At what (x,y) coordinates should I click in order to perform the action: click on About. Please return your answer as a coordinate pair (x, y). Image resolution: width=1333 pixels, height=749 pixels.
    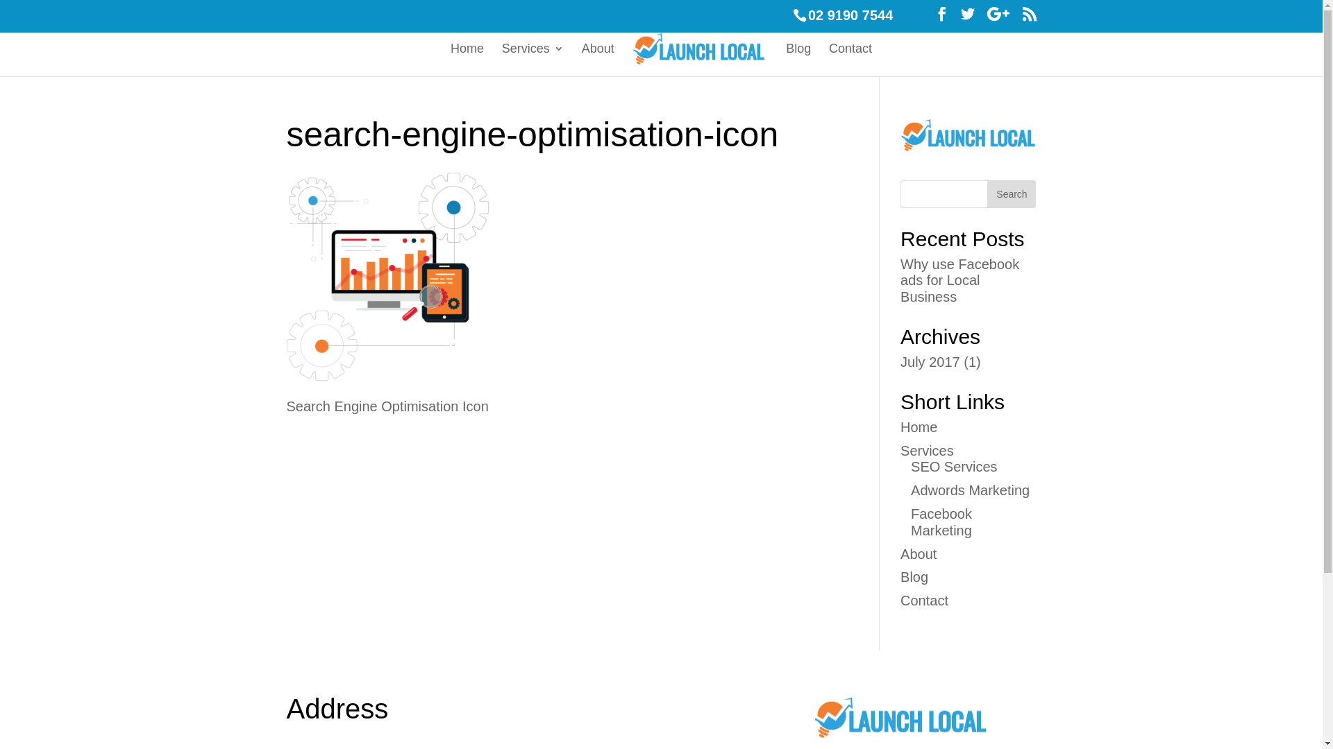
    Looking at the image, I should click on (598, 59).